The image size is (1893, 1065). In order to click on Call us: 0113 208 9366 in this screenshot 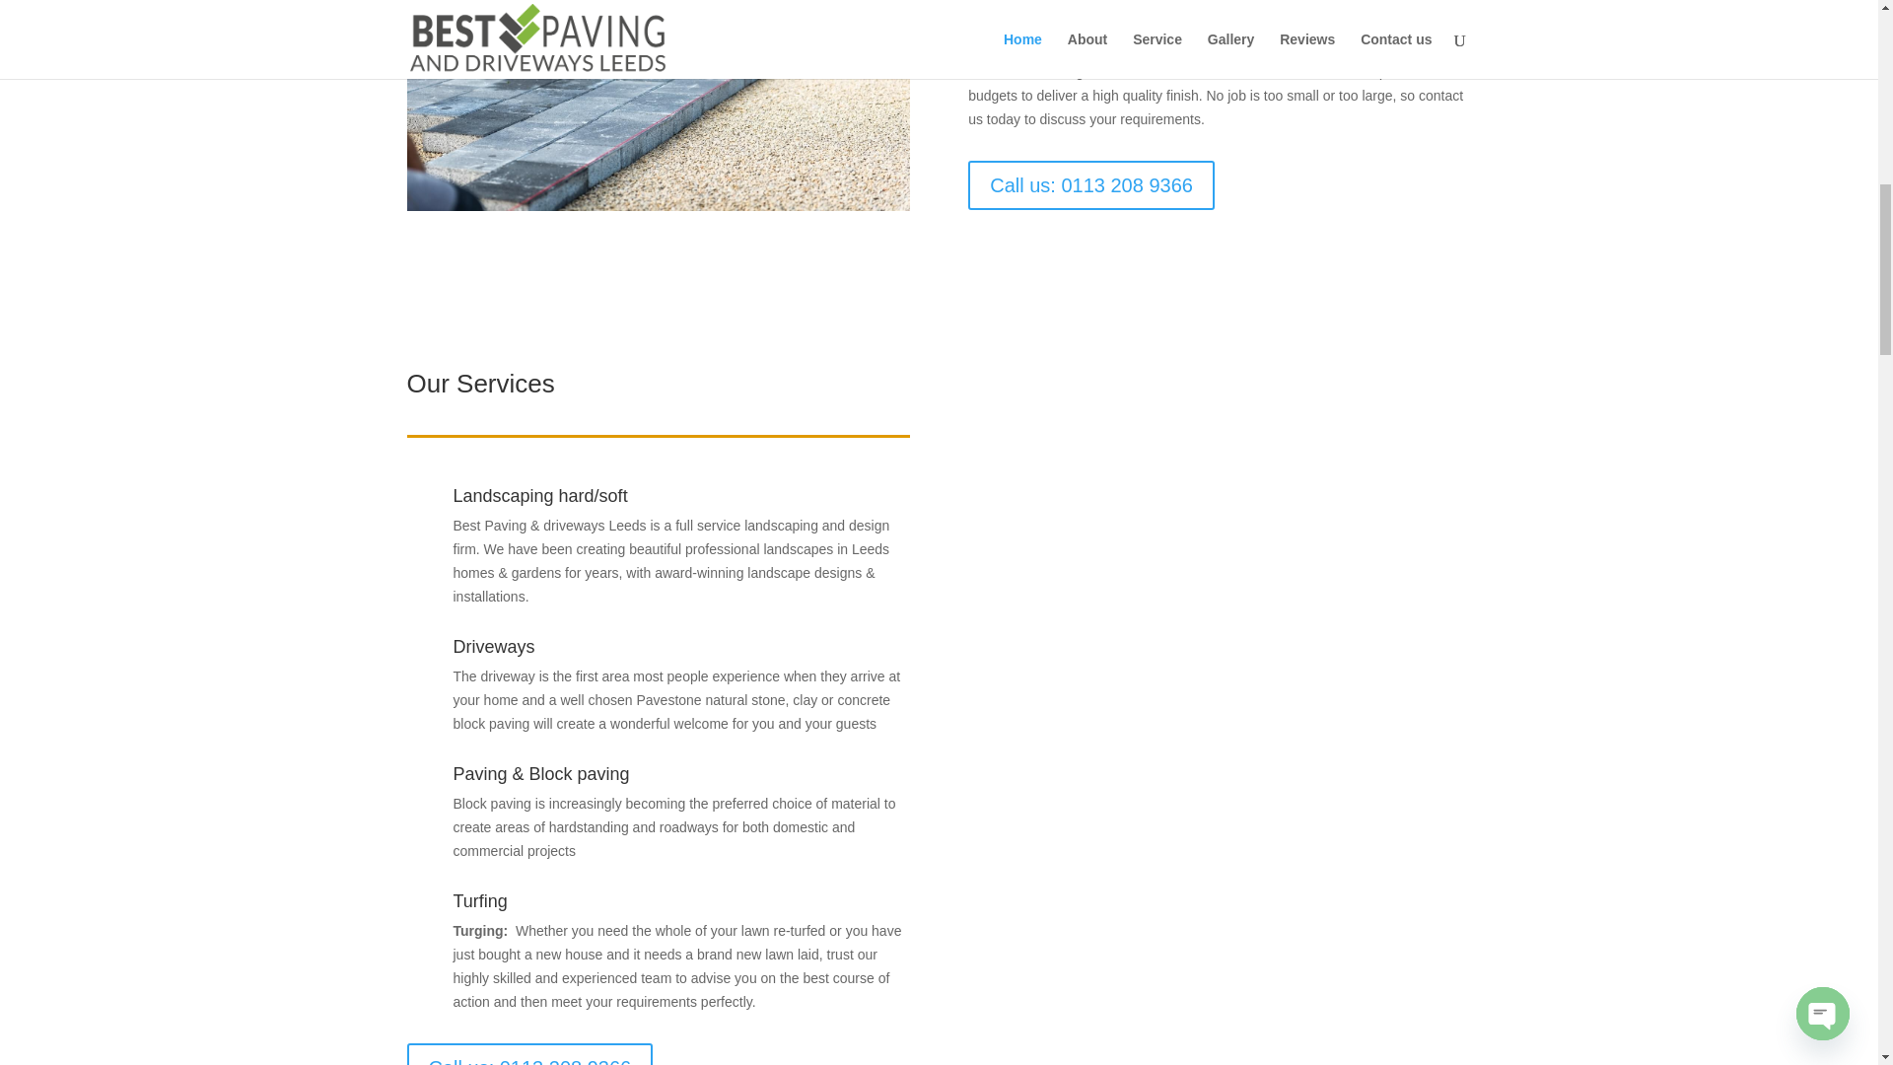, I will do `click(529, 1054)`.